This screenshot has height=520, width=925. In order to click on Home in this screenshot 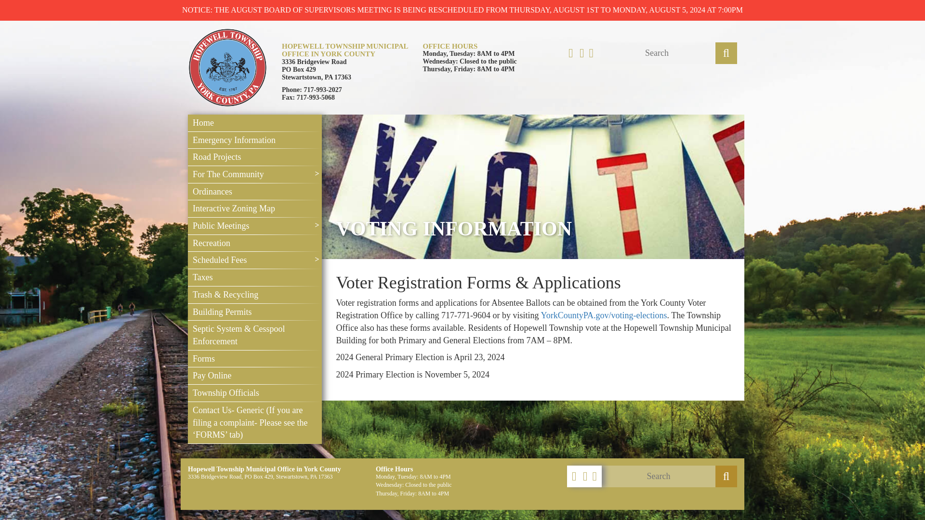, I will do `click(254, 123)`.